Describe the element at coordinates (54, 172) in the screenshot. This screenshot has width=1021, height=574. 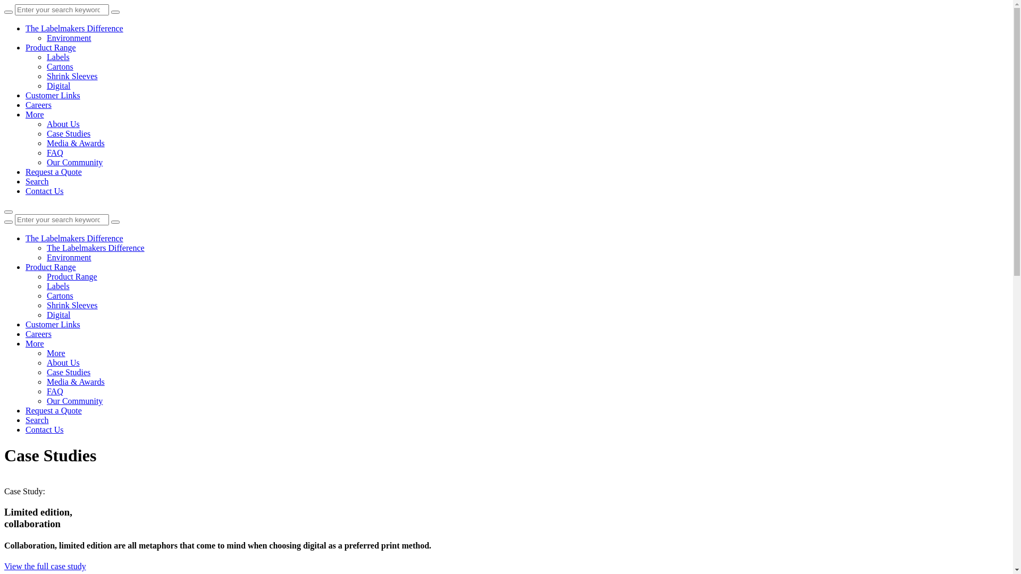
I see `Request a Quote` at that location.